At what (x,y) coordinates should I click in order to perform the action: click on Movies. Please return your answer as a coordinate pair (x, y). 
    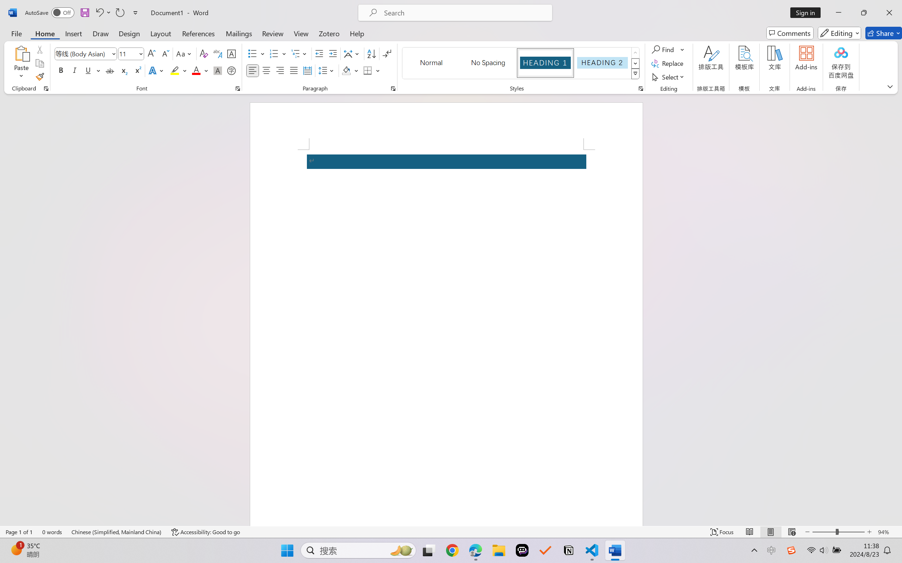
    Looking at the image, I should click on (40, 257).